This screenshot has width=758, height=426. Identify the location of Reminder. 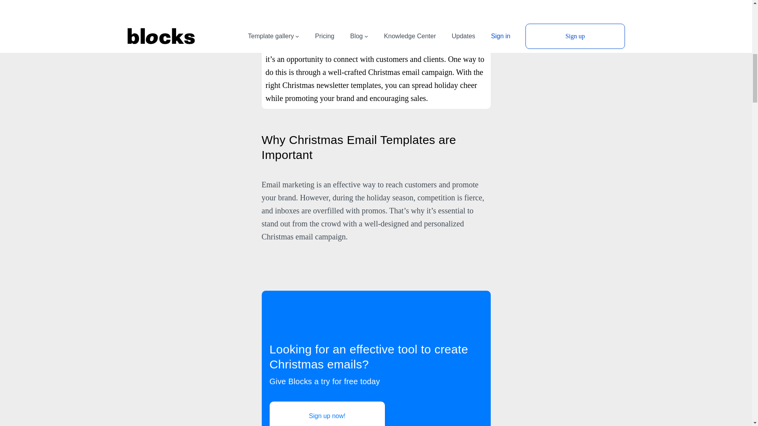
(277, 4).